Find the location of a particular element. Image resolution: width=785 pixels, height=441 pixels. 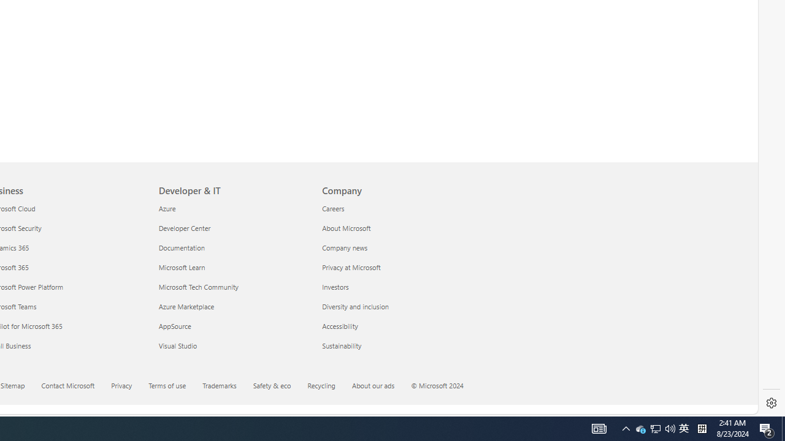

Recycling is located at coordinates (329, 386).